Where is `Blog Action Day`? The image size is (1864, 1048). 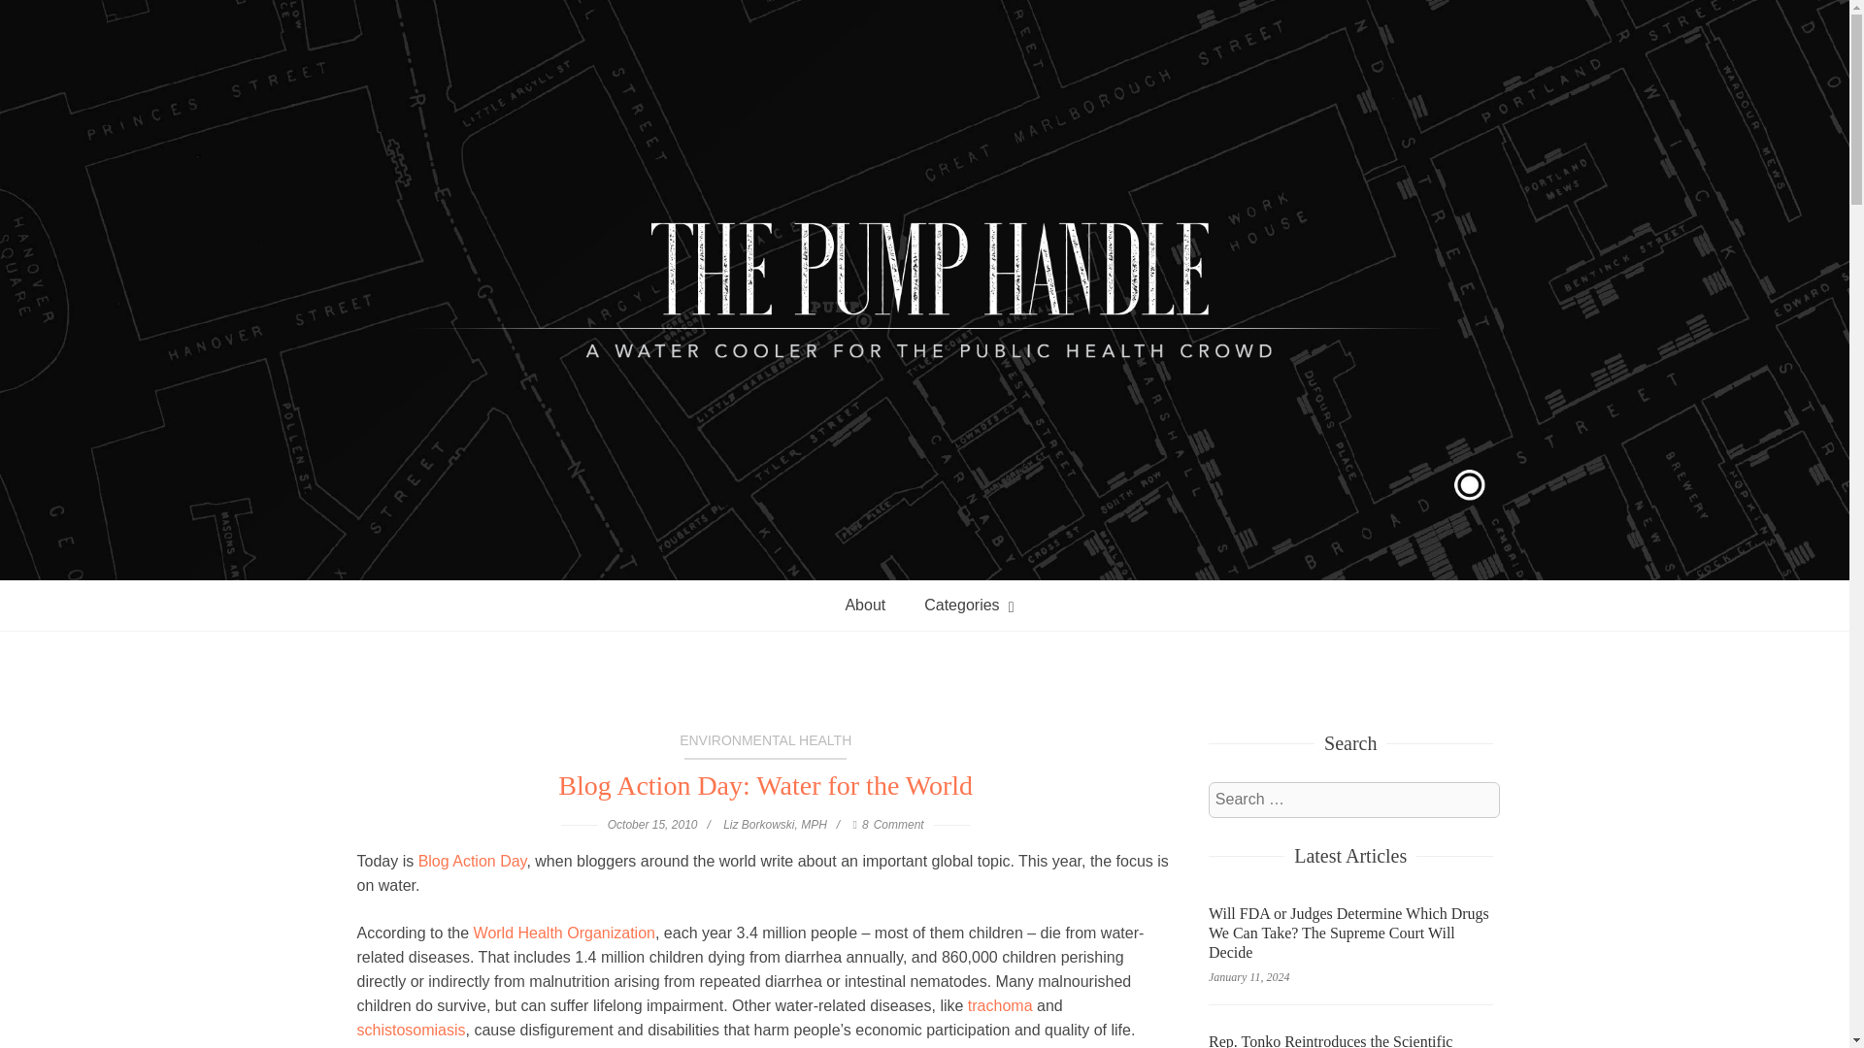 Blog Action Day is located at coordinates (472, 862).